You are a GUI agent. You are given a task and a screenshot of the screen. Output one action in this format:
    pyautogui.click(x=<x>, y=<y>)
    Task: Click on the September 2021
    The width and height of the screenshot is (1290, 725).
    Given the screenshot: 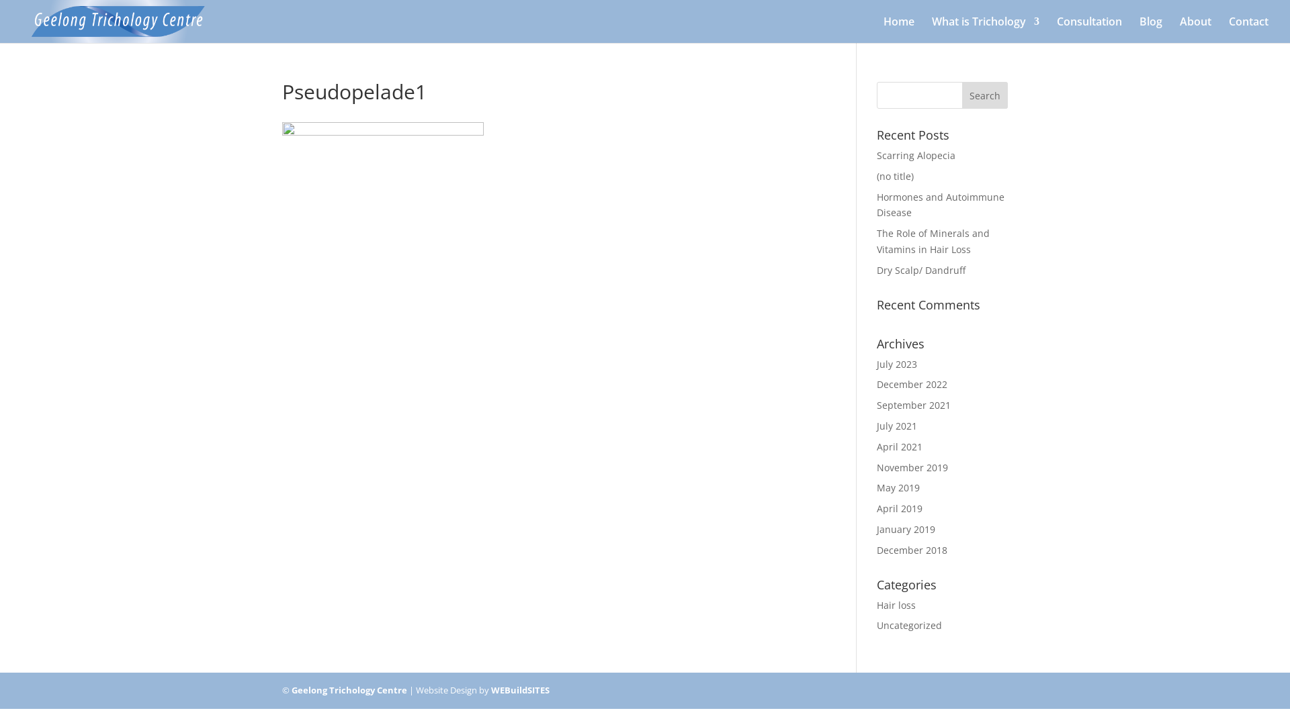 What is the action you would take?
    pyautogui.click(x=914, y=405)
    